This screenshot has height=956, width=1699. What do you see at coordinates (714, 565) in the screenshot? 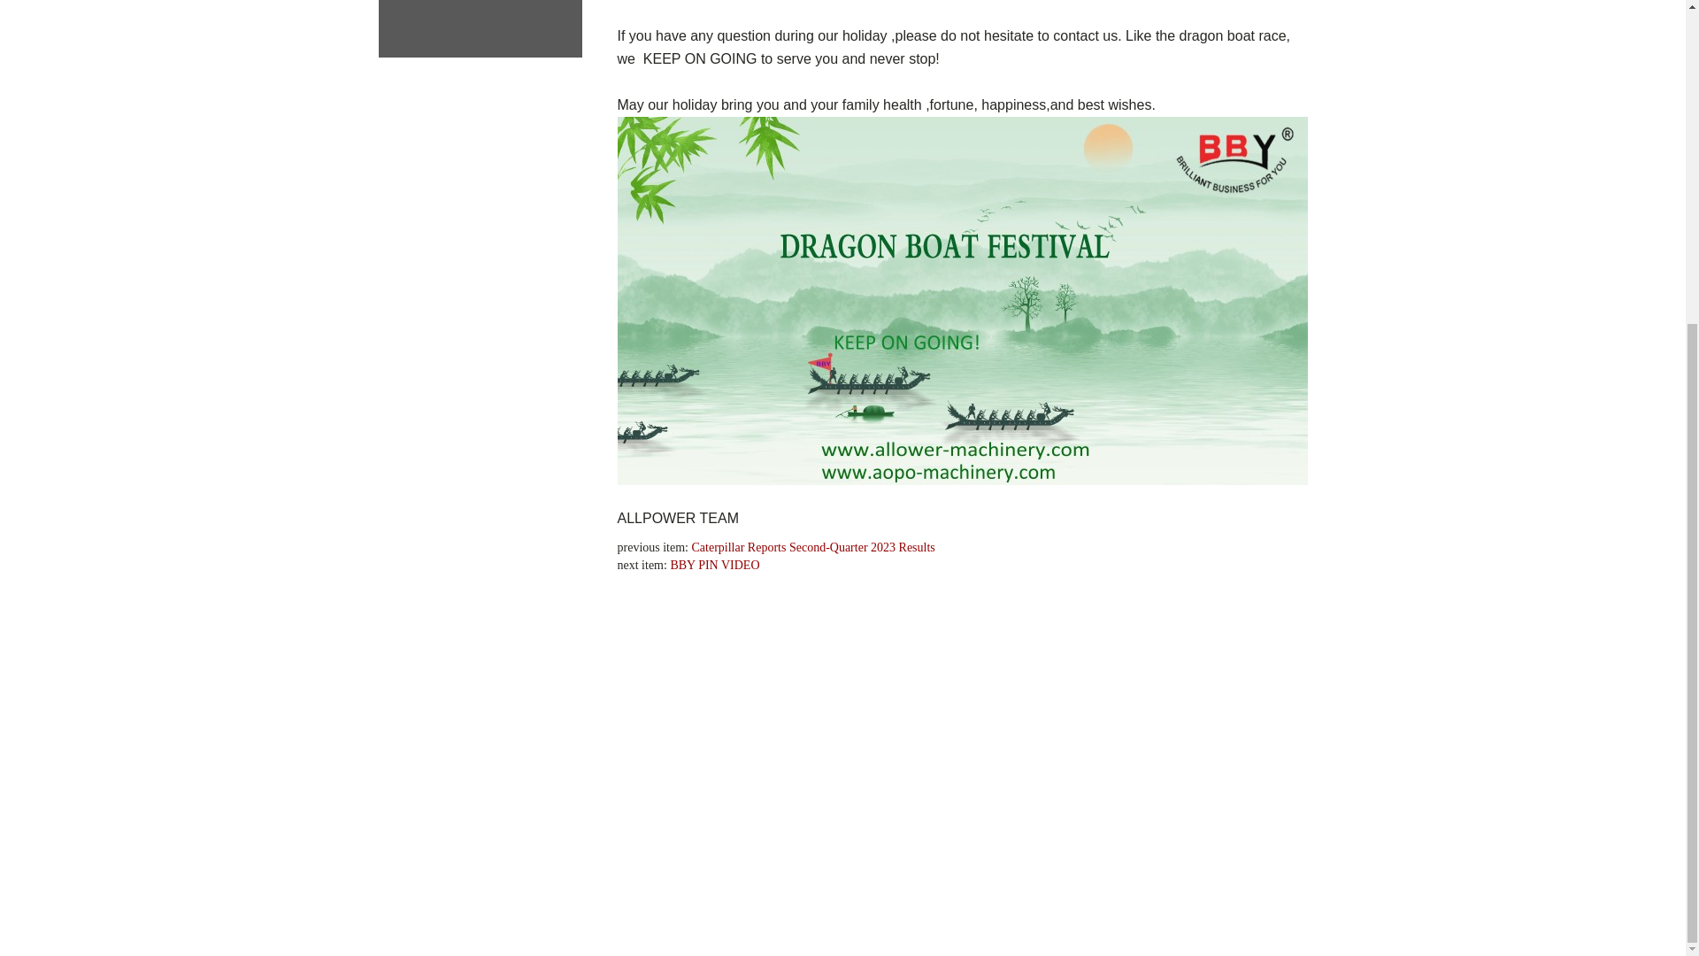
I see `BBY PIN VIDEO` at bounding box center [714, 565].